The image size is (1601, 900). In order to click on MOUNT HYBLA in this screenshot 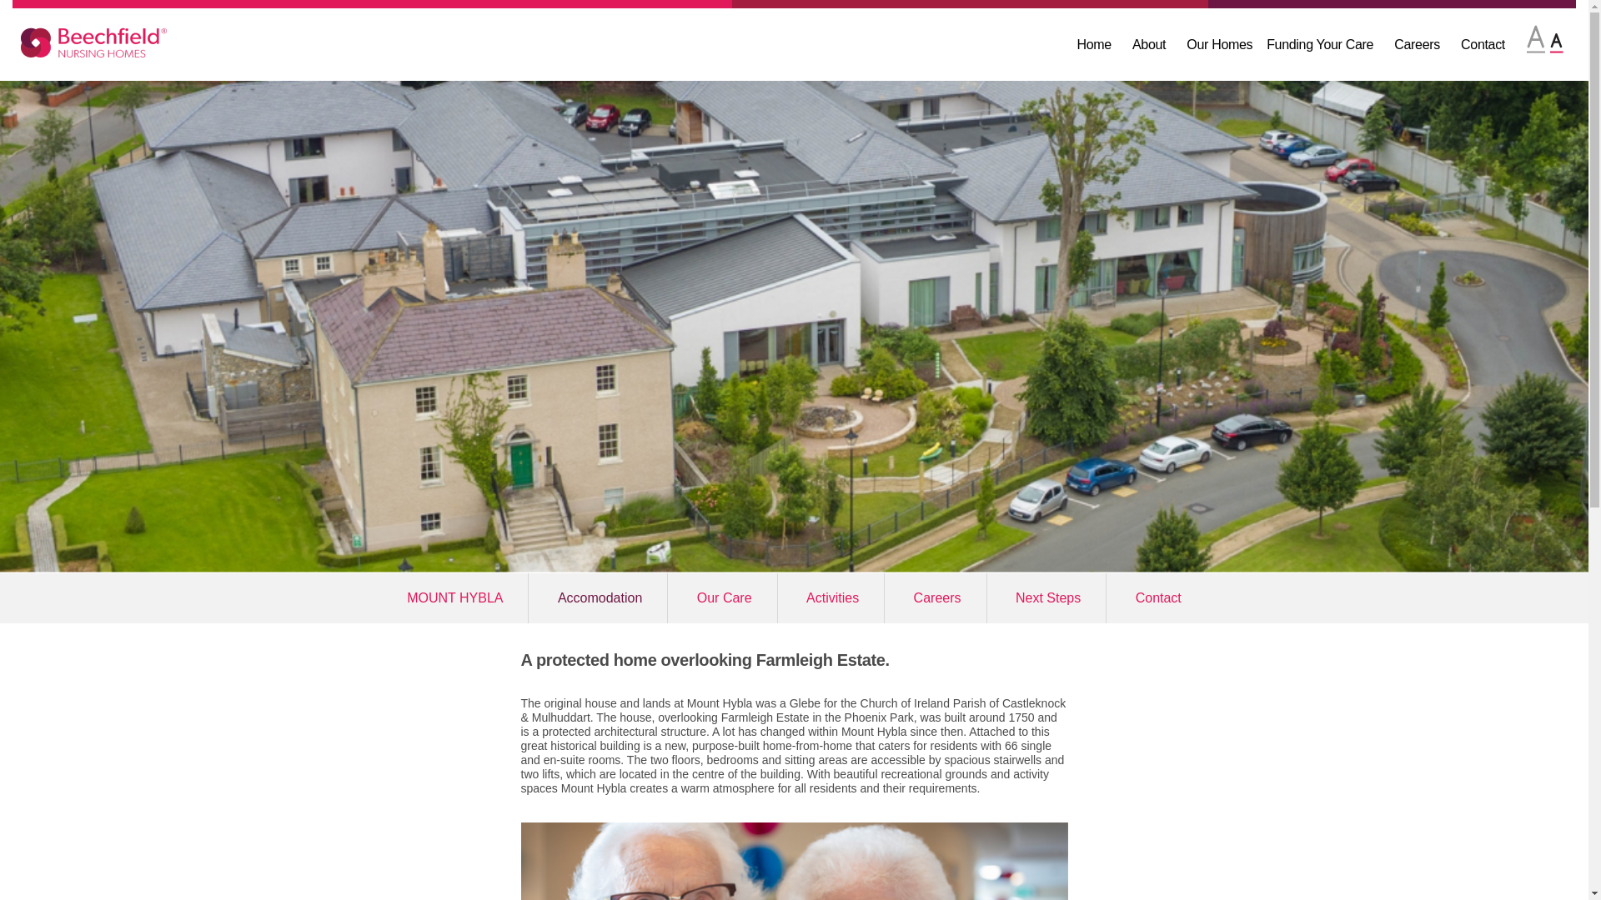, I will do `click(454, 597)`.